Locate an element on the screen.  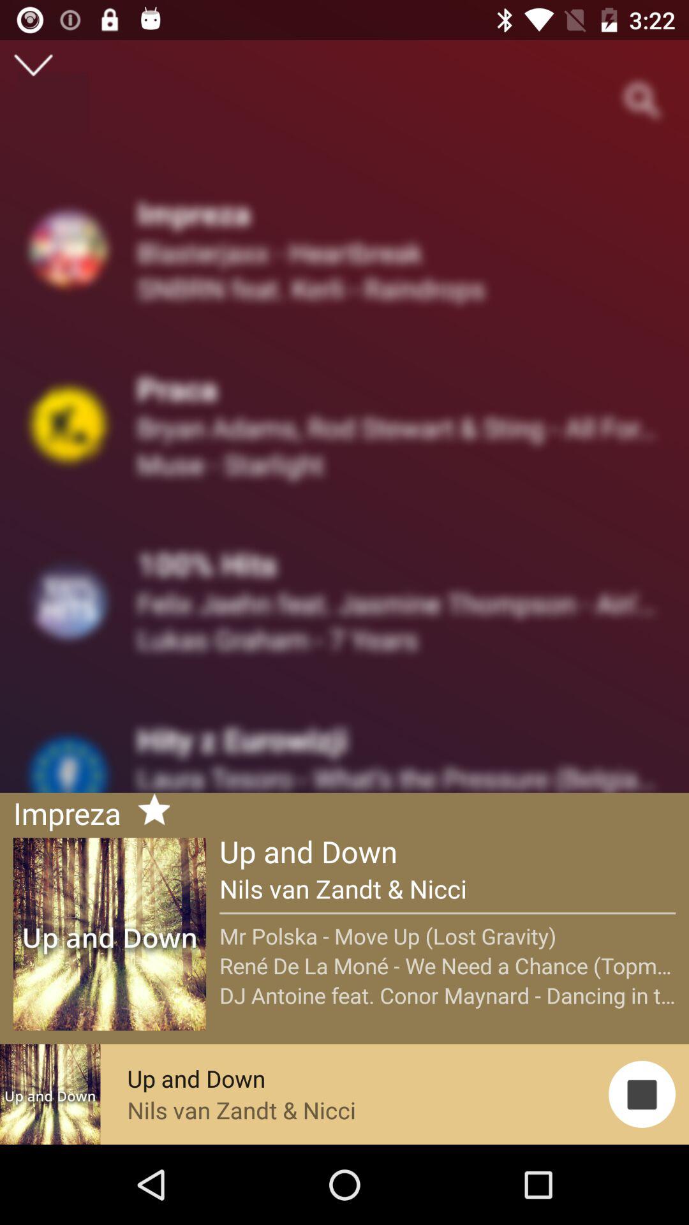
tap icon to the right of impreza icon is located at coordinates (149, 812).